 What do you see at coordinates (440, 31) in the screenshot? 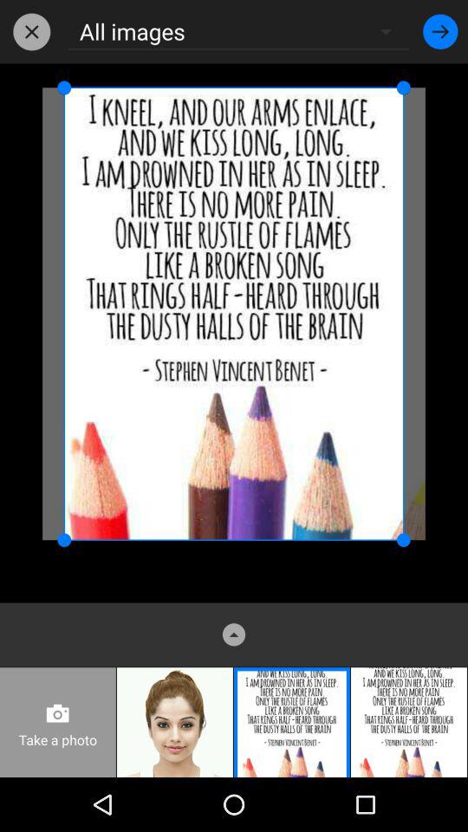
I see `launch the item next to the all images icon` at bounding box center [440, 31].